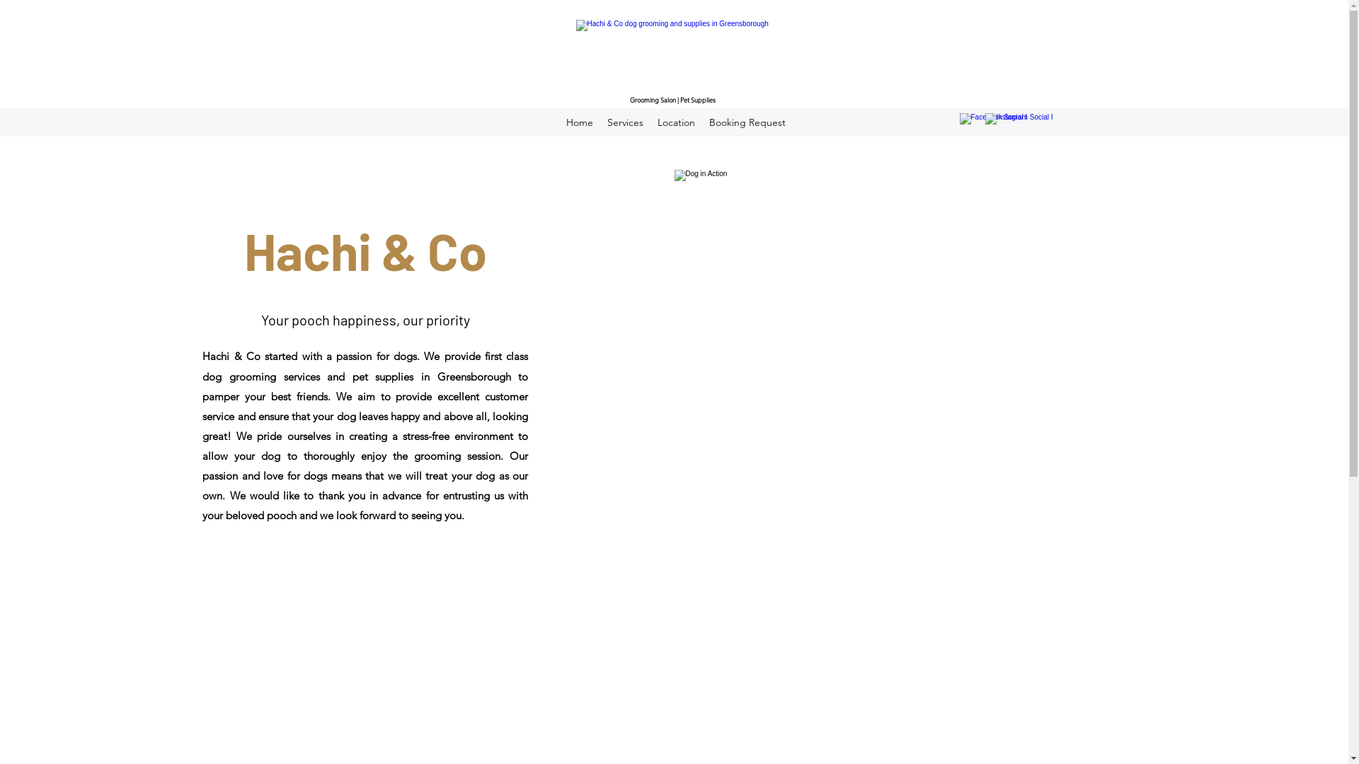  What do you see at coordinates (674, 58) in the screenshot?
I see `Grooming Salon | Pet Supplies` at bounding box center [674, 58].